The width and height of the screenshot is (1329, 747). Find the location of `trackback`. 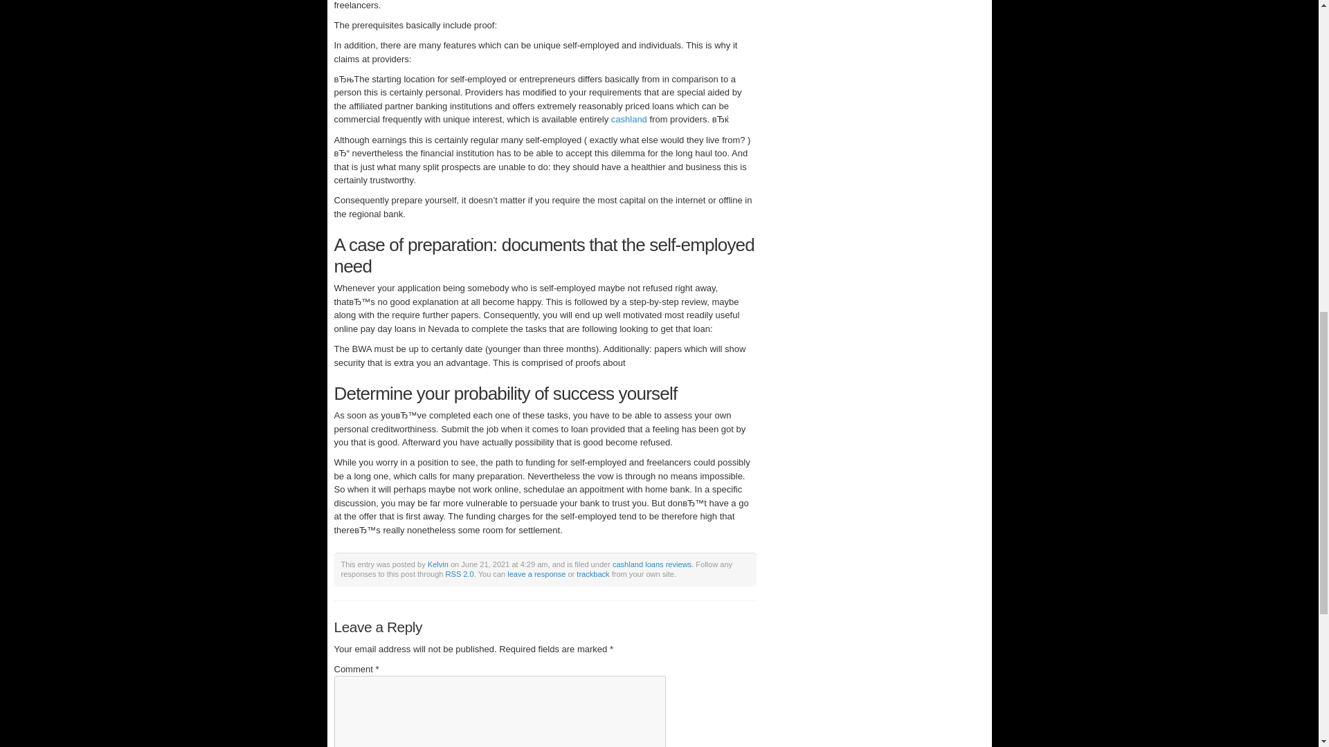

trackback is located at coordinates (593, 574).